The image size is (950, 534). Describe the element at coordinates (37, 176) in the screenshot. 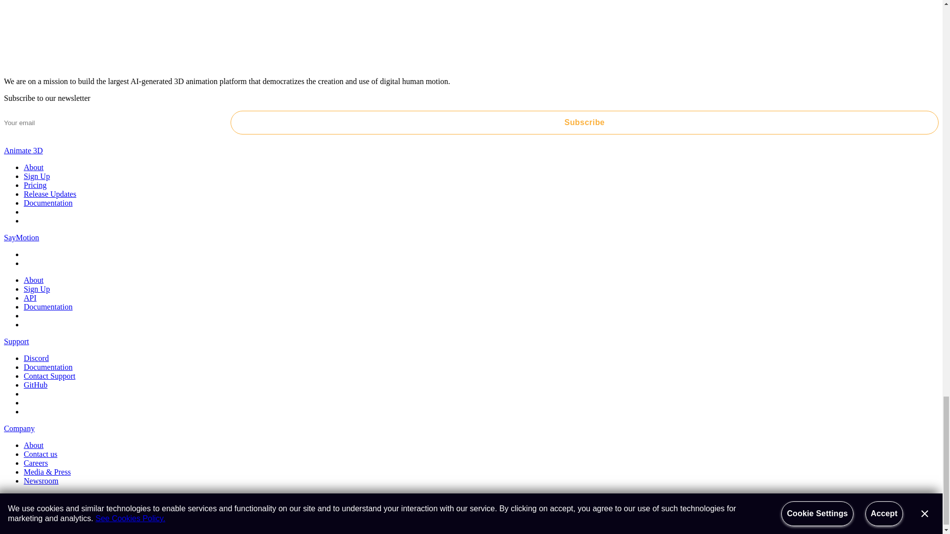

I see `Sign Up` at that location.